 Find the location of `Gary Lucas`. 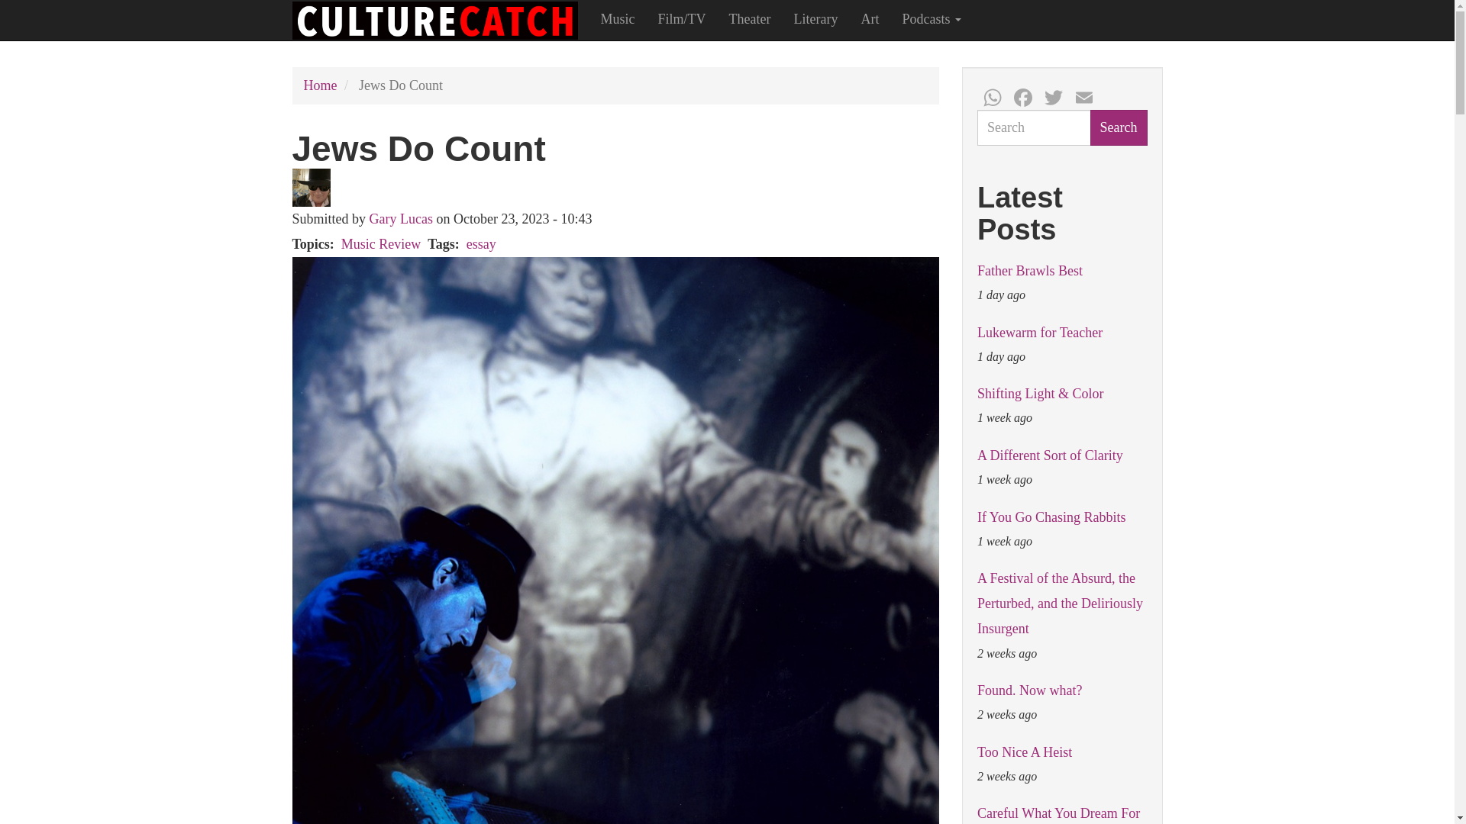

Gary Lucas is located at coordinates (400, 218).